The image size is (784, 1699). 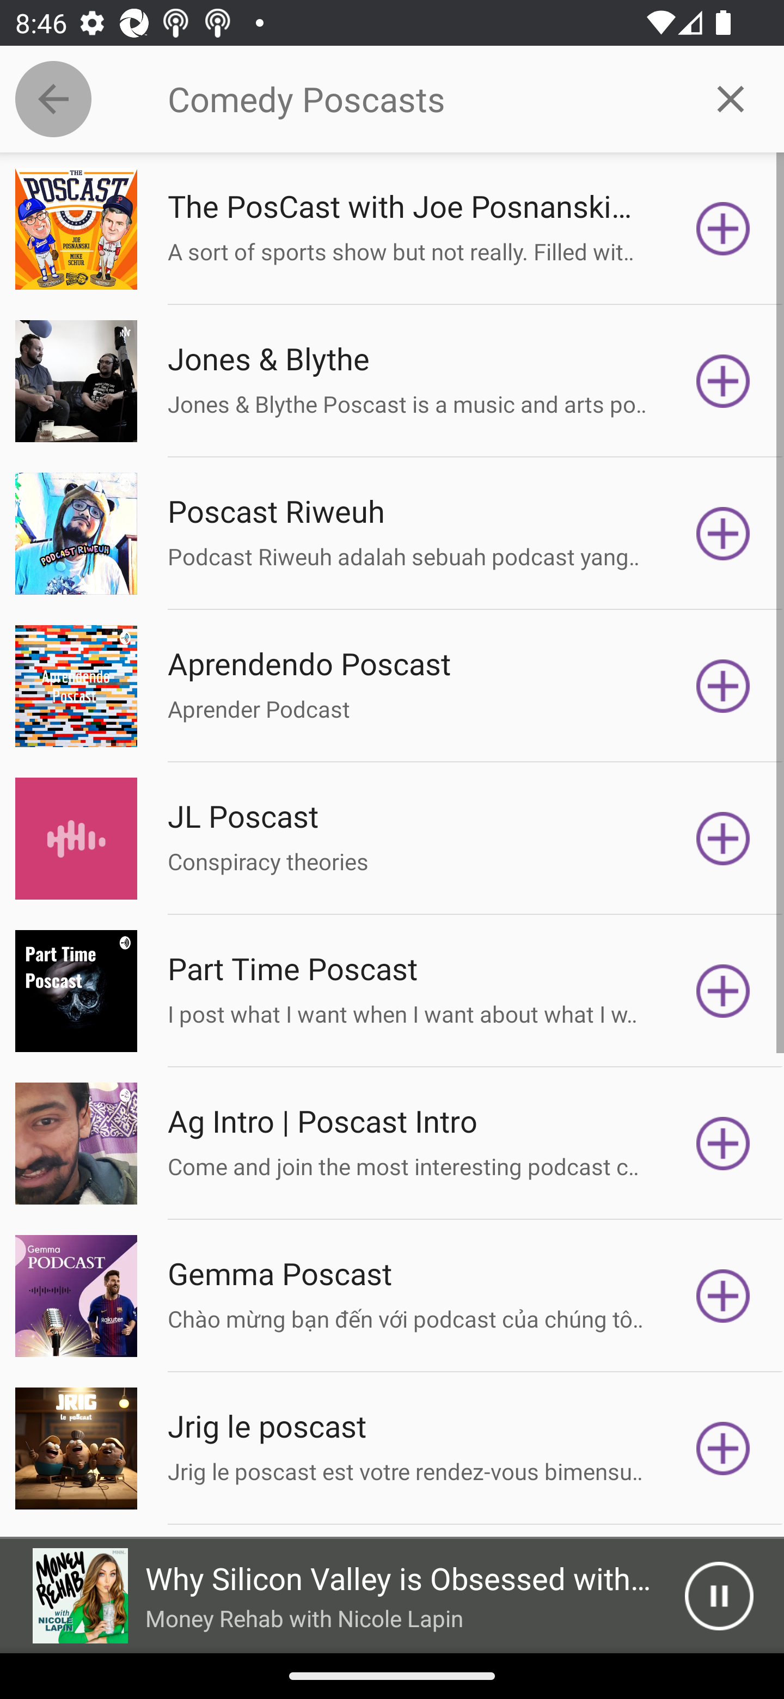 What do you see at coordinates (723, 534) in the screenshot?
I see `Subscribe` at bounding box center [723, 534].